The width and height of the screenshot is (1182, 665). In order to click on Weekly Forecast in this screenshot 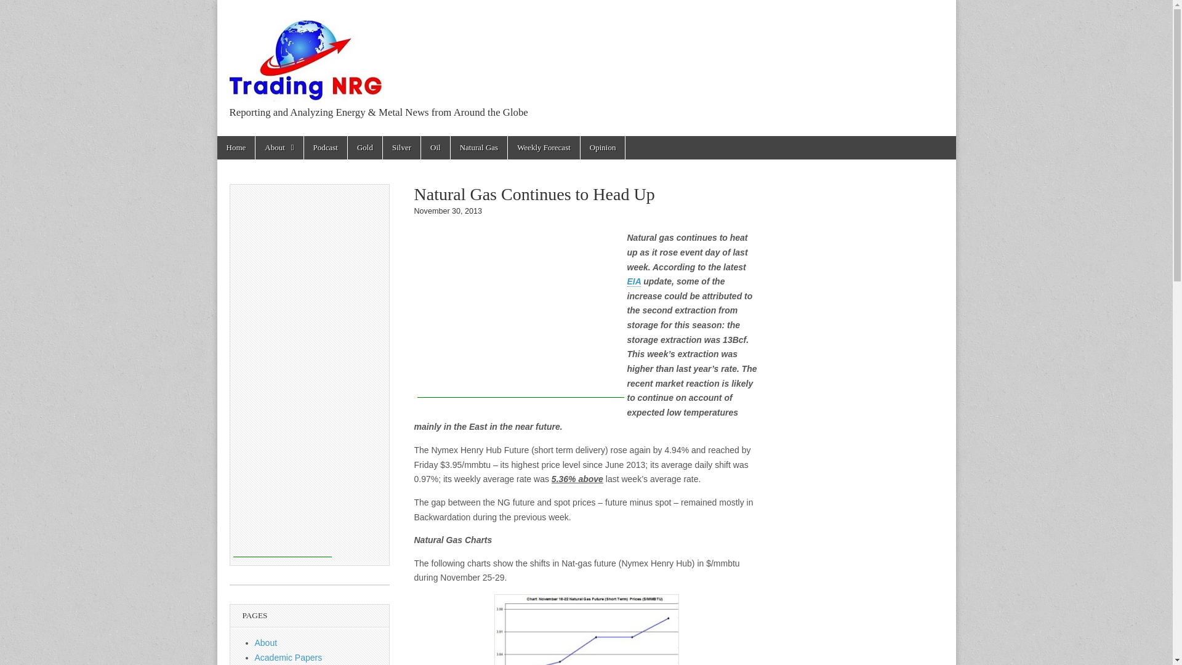, I will do `click(544, 148)`.